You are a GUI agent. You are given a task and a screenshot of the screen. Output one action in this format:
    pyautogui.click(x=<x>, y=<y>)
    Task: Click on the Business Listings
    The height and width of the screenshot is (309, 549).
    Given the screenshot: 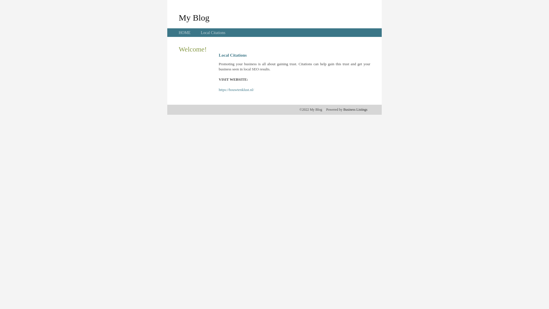 What is the action you would take?
    pyautogui.click(x=355, y=110)
    